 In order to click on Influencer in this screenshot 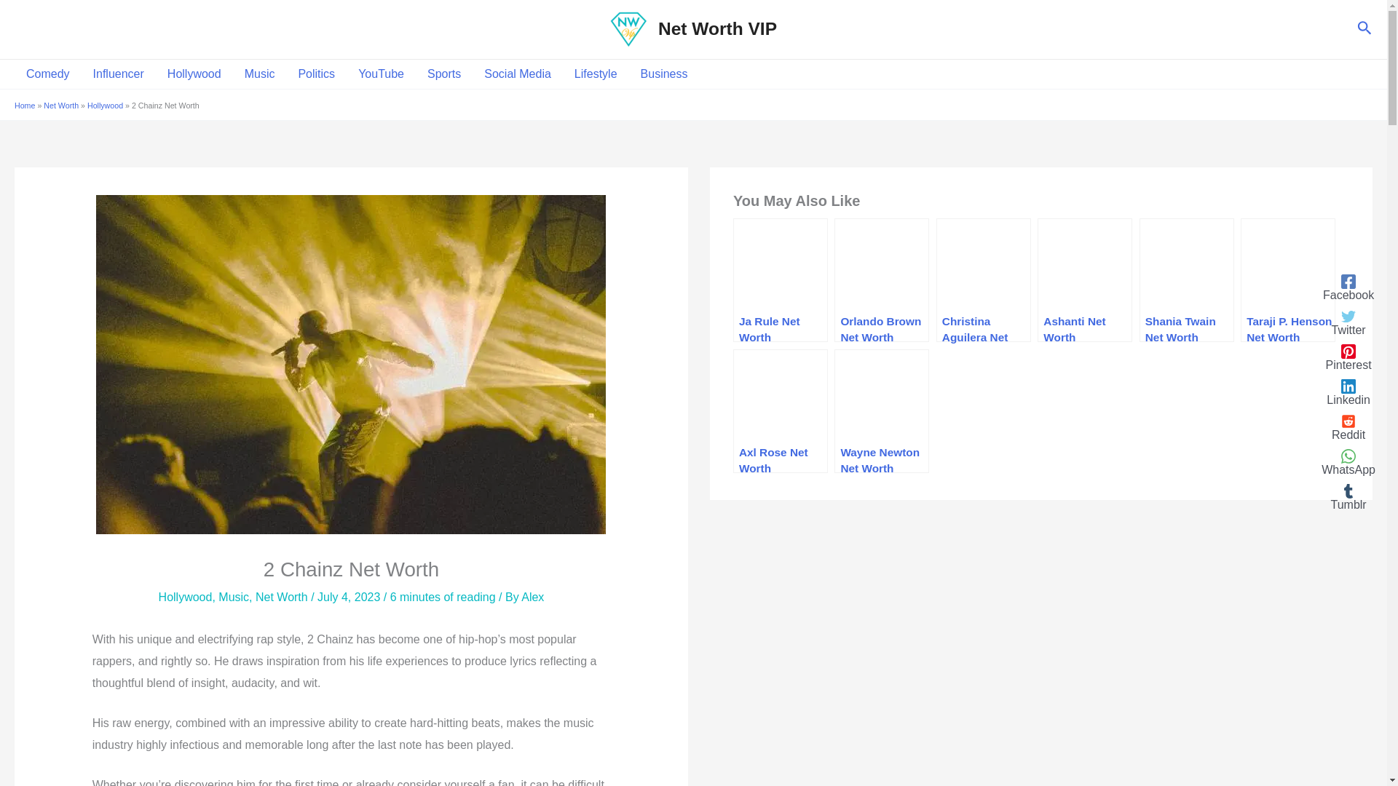, I will do `click(118, 74)`.